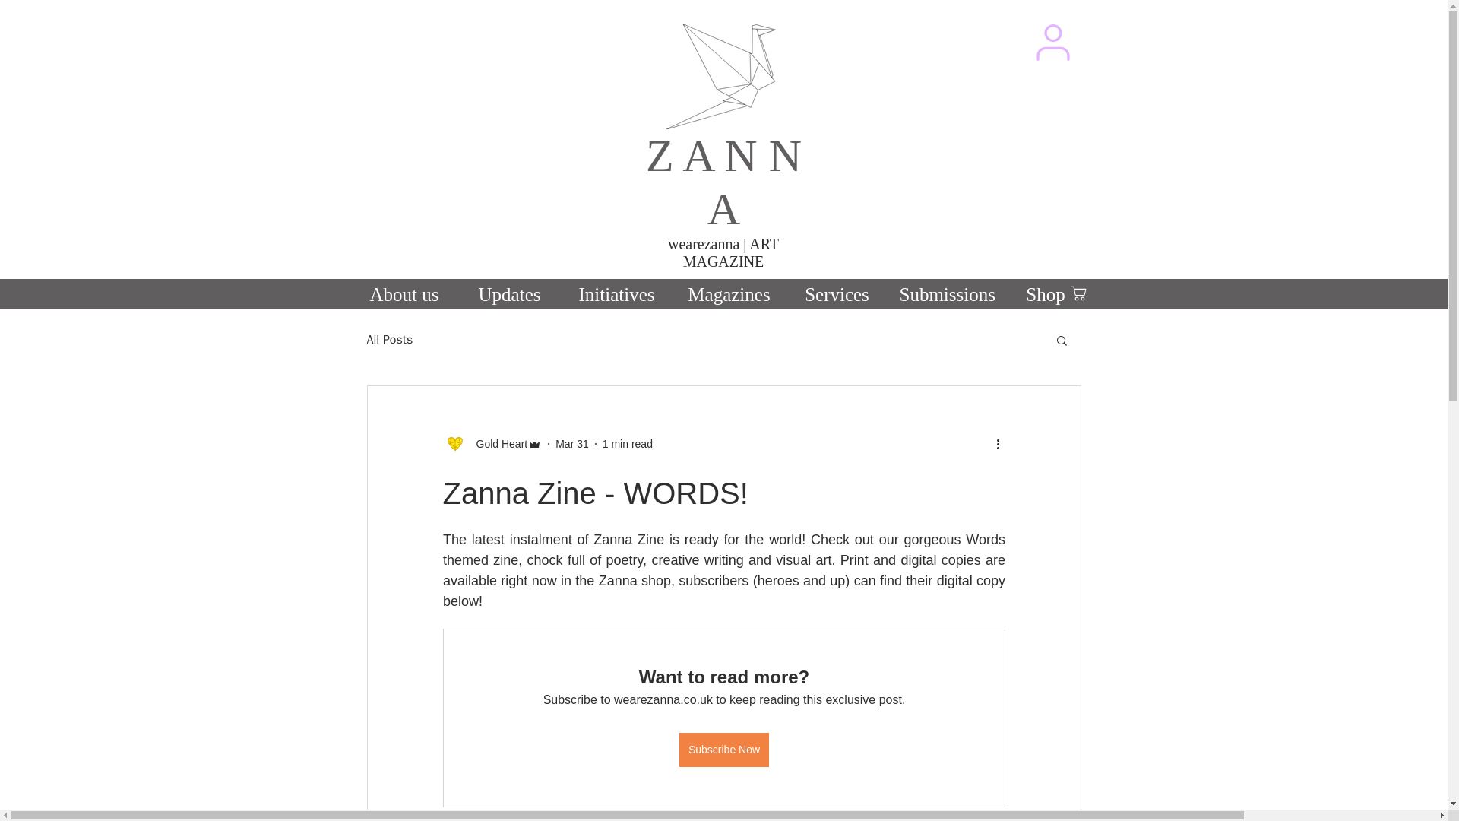 This screenshot has height=821, width=1459. What do you see at coordinates (723, 750) in the screenshot?
I see `Subscribe Now` at bounding box center [723, 750].